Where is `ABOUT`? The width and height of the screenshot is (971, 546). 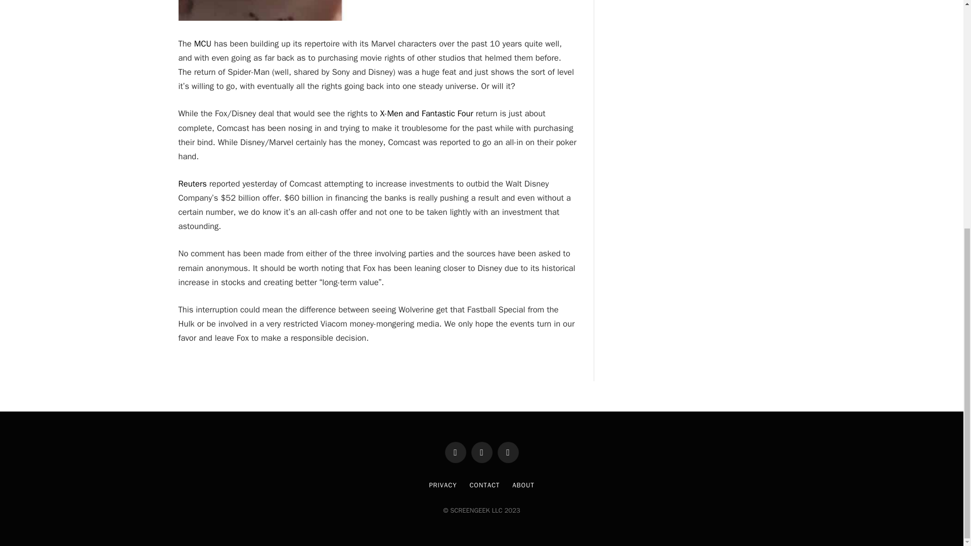
ABOUT is located at coordinates (523, 485).